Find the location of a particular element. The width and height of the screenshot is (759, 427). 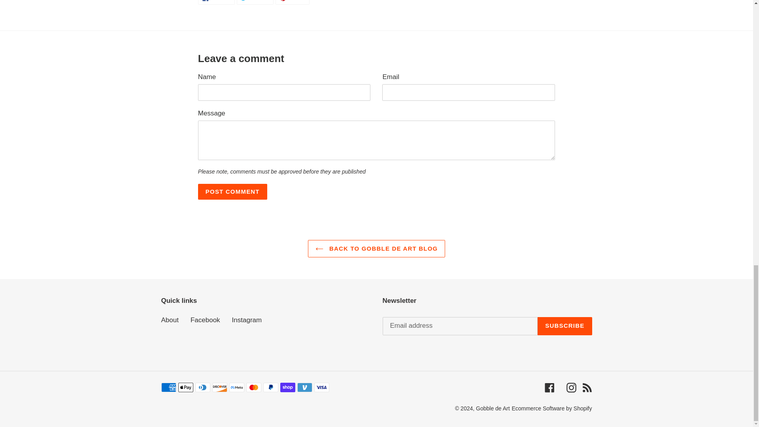

BACK TO GOBBLE DE ART BLOG is located at coordinates (377, 249).